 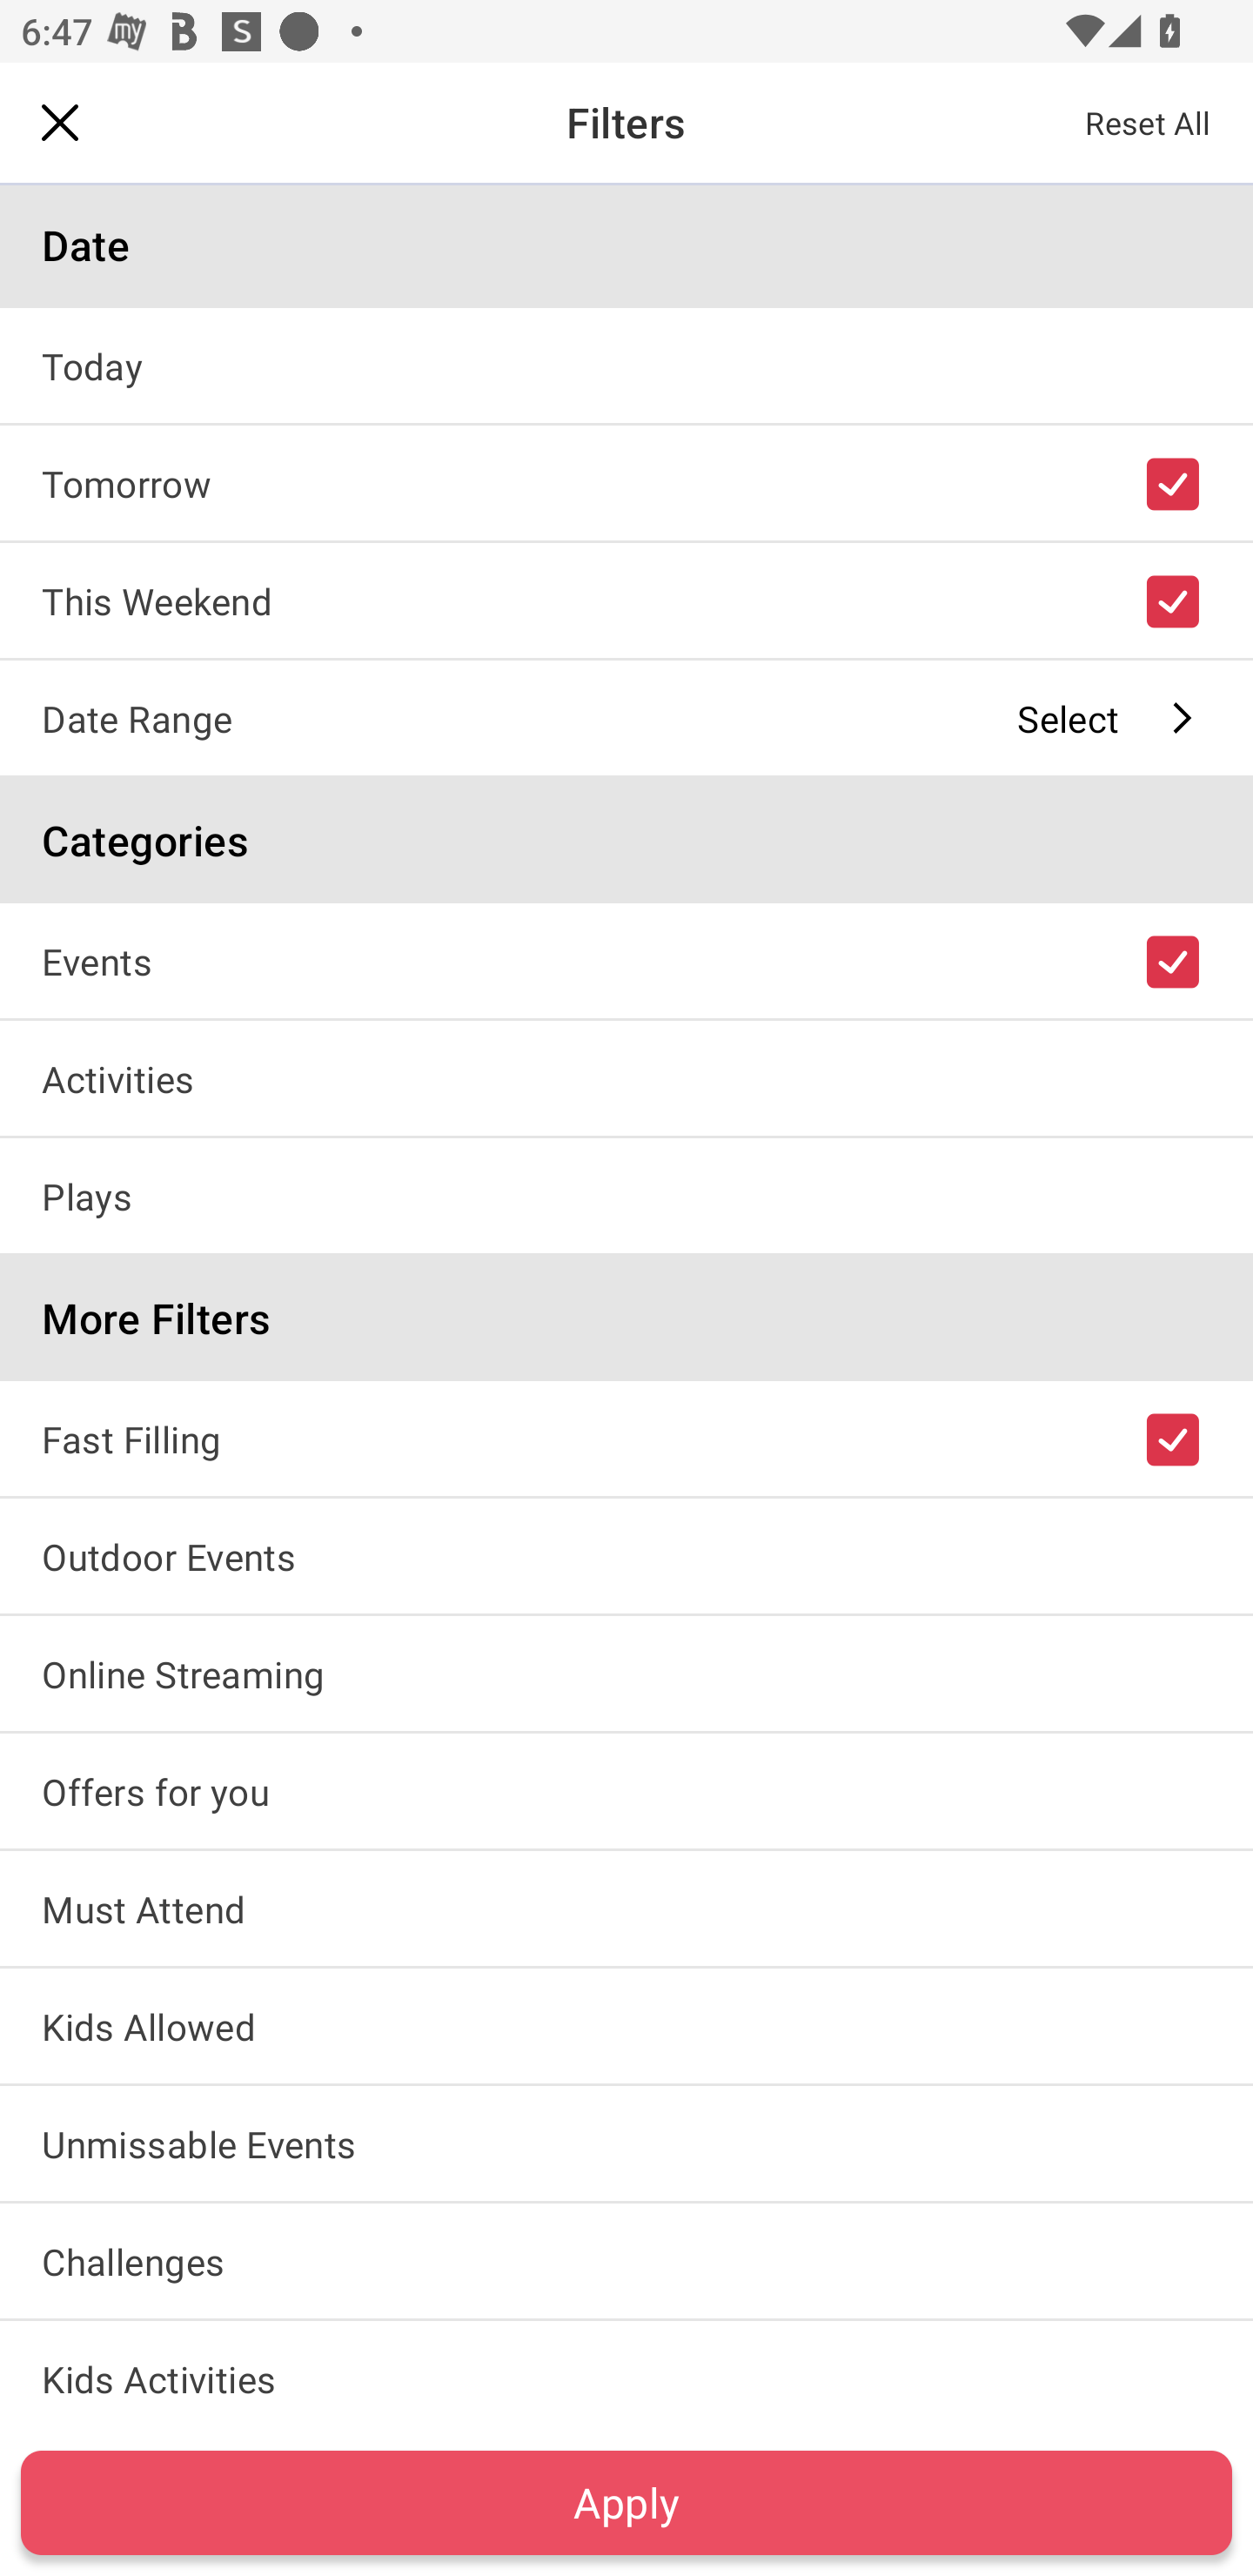 What do you see at coordinates (626, 2502) in the screenshot?
I see `Apply` at bounding box center [626, 2502].